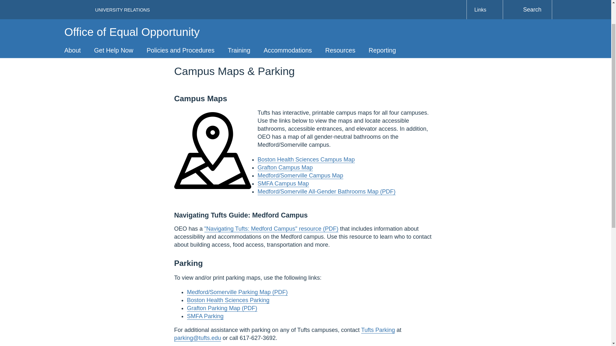  I want to click on Training, so click(239, 17).